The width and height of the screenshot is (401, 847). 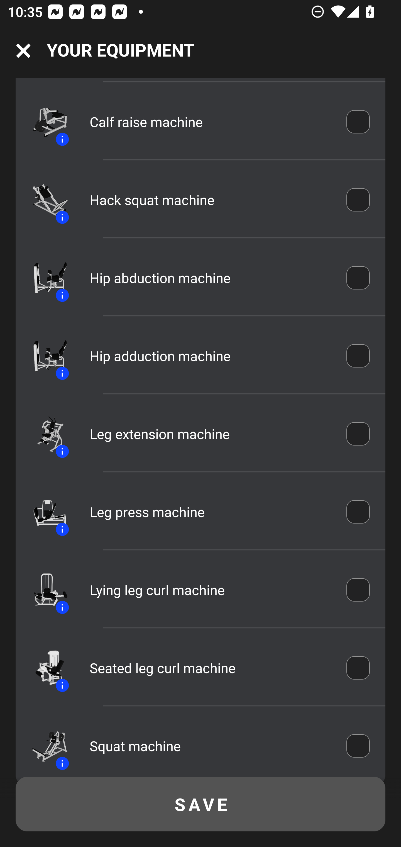 What do you see at coordinates (45, 746) in the screenshot?
I see `Equipment icon Information icon` at bounding box center [45, 746].